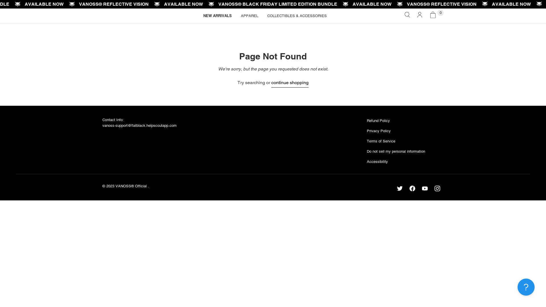 Image resolution: width=546 pixels, height=307 pixels. I want to click on Privacy Policy, so click(379, 131).